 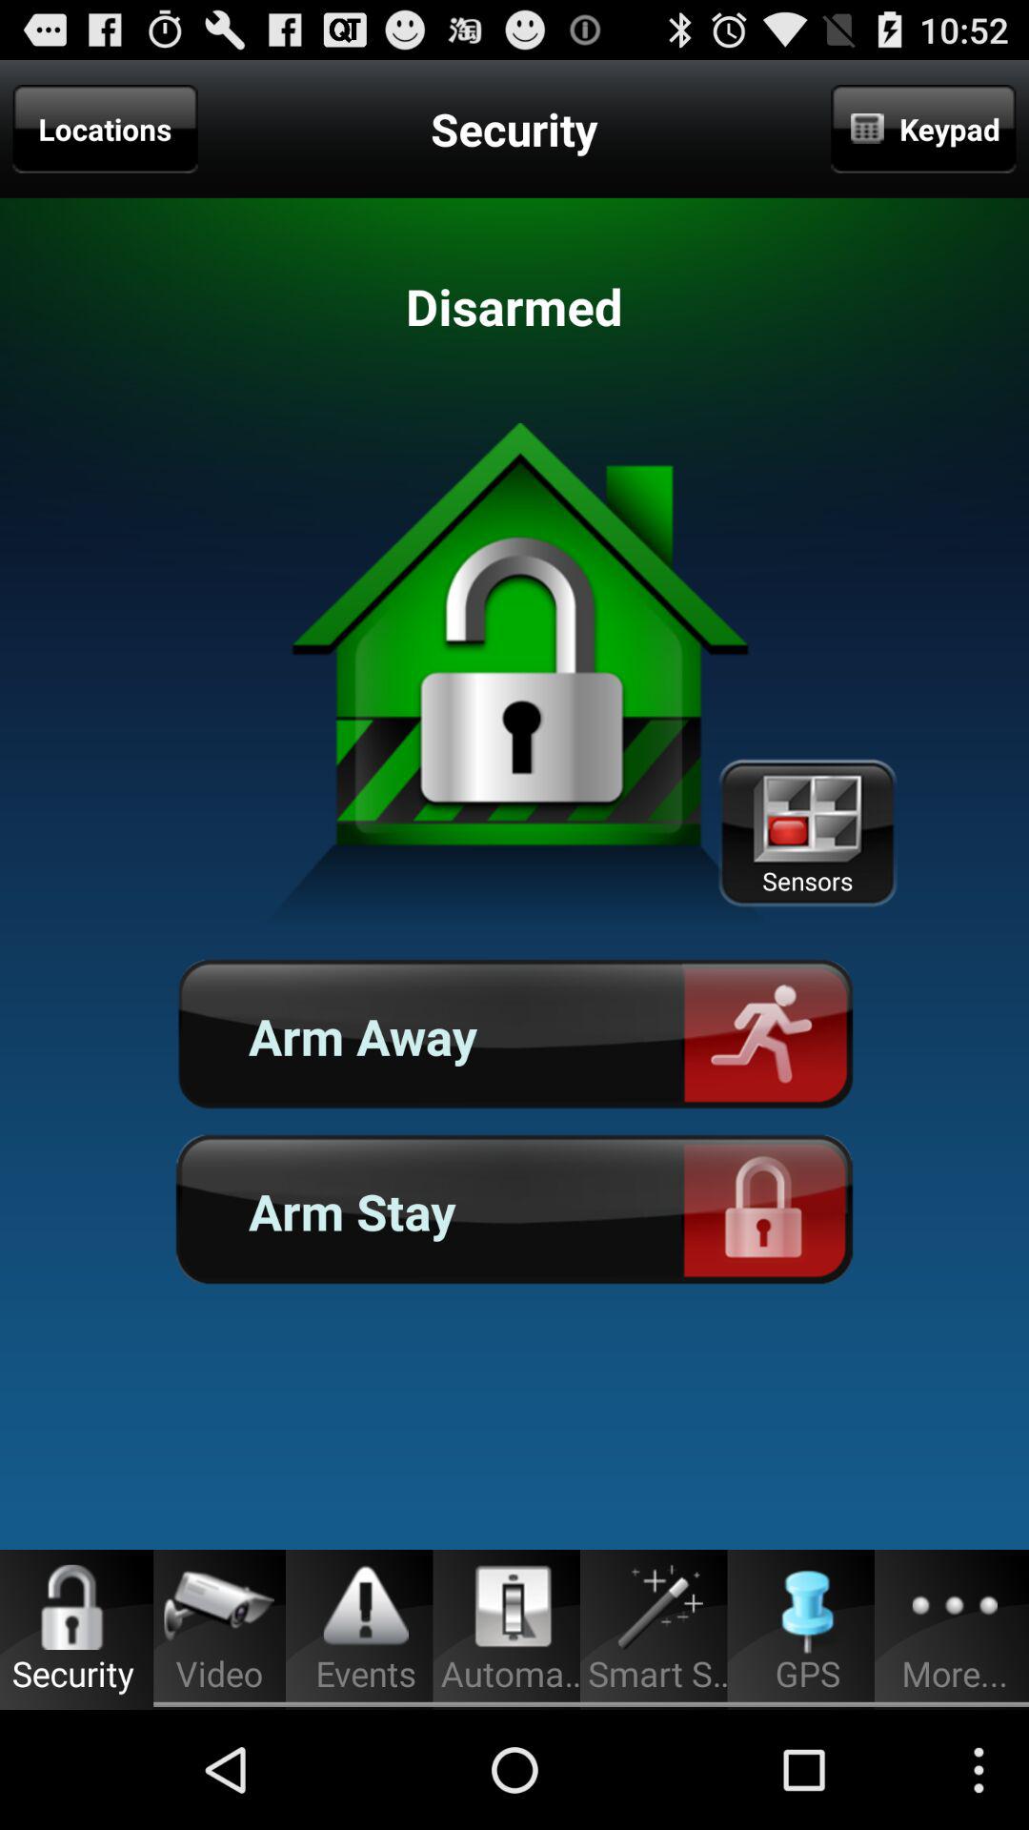 What do you see at coordinates (660, 1607) in the screenshot?
I see `click on icon above smart s` at bounding box center [660, 1607].